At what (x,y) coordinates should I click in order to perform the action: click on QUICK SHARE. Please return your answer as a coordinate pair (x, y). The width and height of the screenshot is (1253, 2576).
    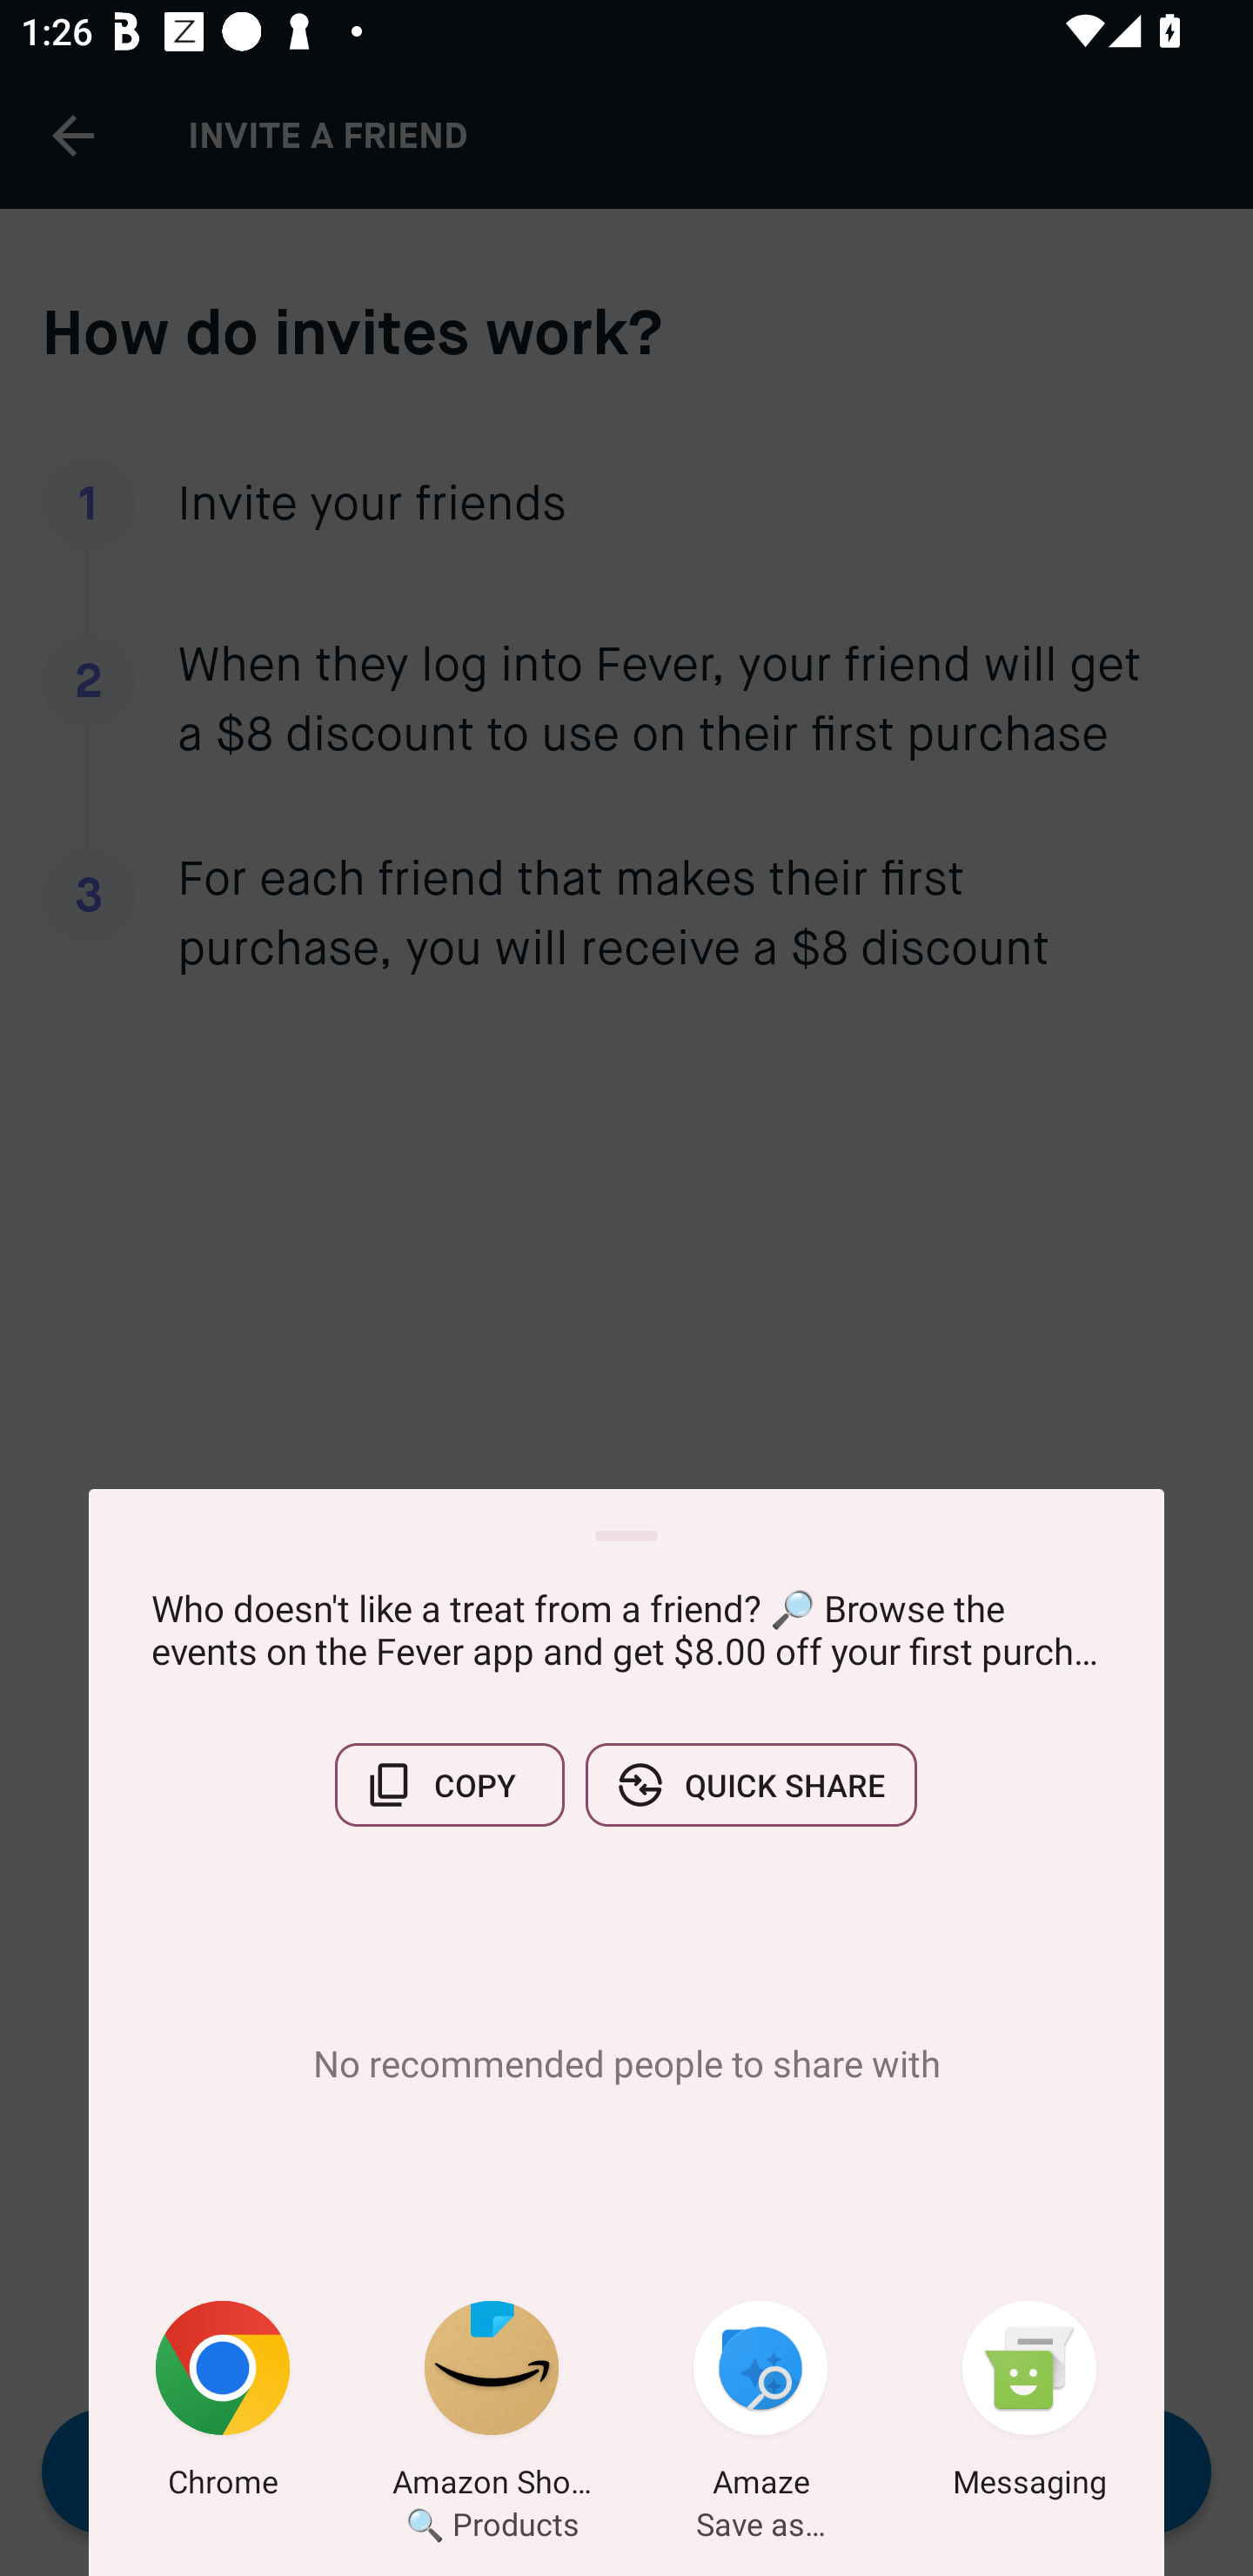
    Looking at the image, I should click on (751, 1785).